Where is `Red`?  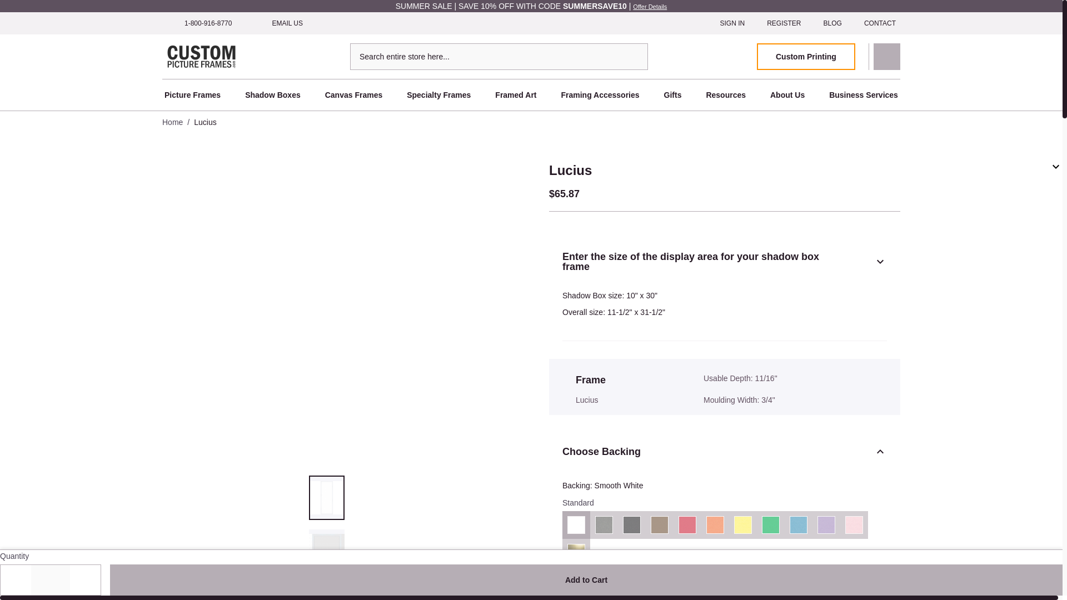 Red is located at coordinates (687, 591).